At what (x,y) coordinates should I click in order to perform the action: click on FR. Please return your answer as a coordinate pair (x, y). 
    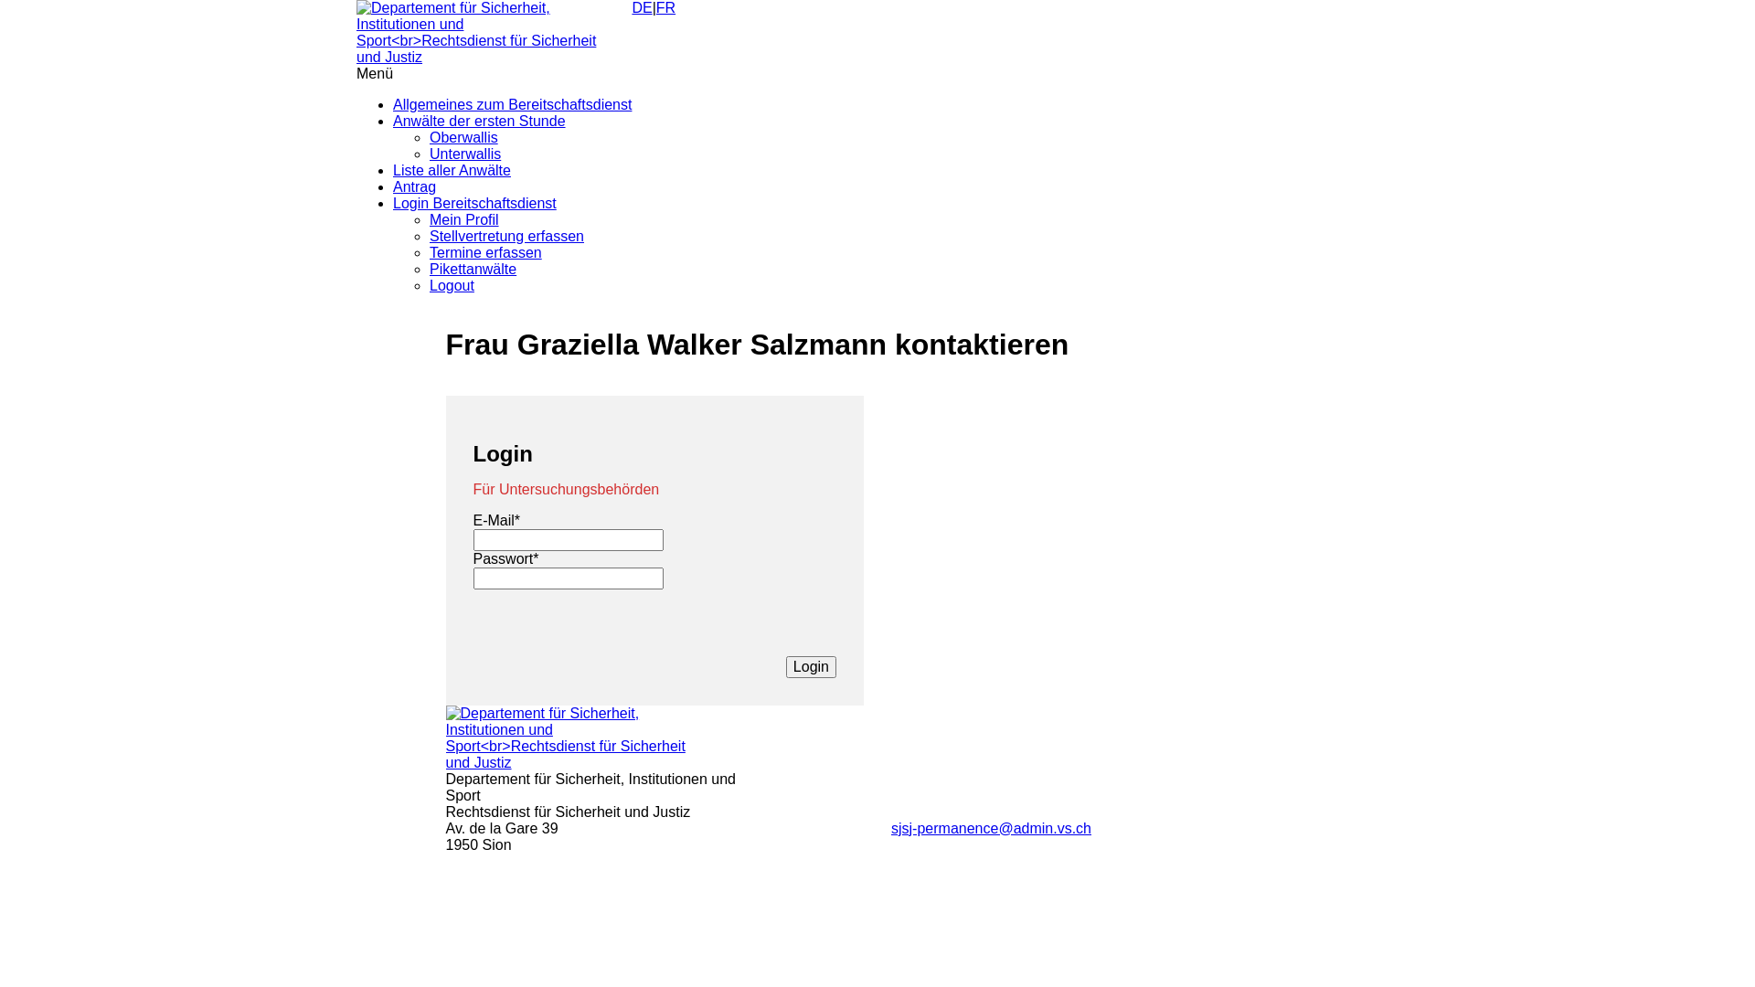
    Looking at the image, I should click on (665, 7).